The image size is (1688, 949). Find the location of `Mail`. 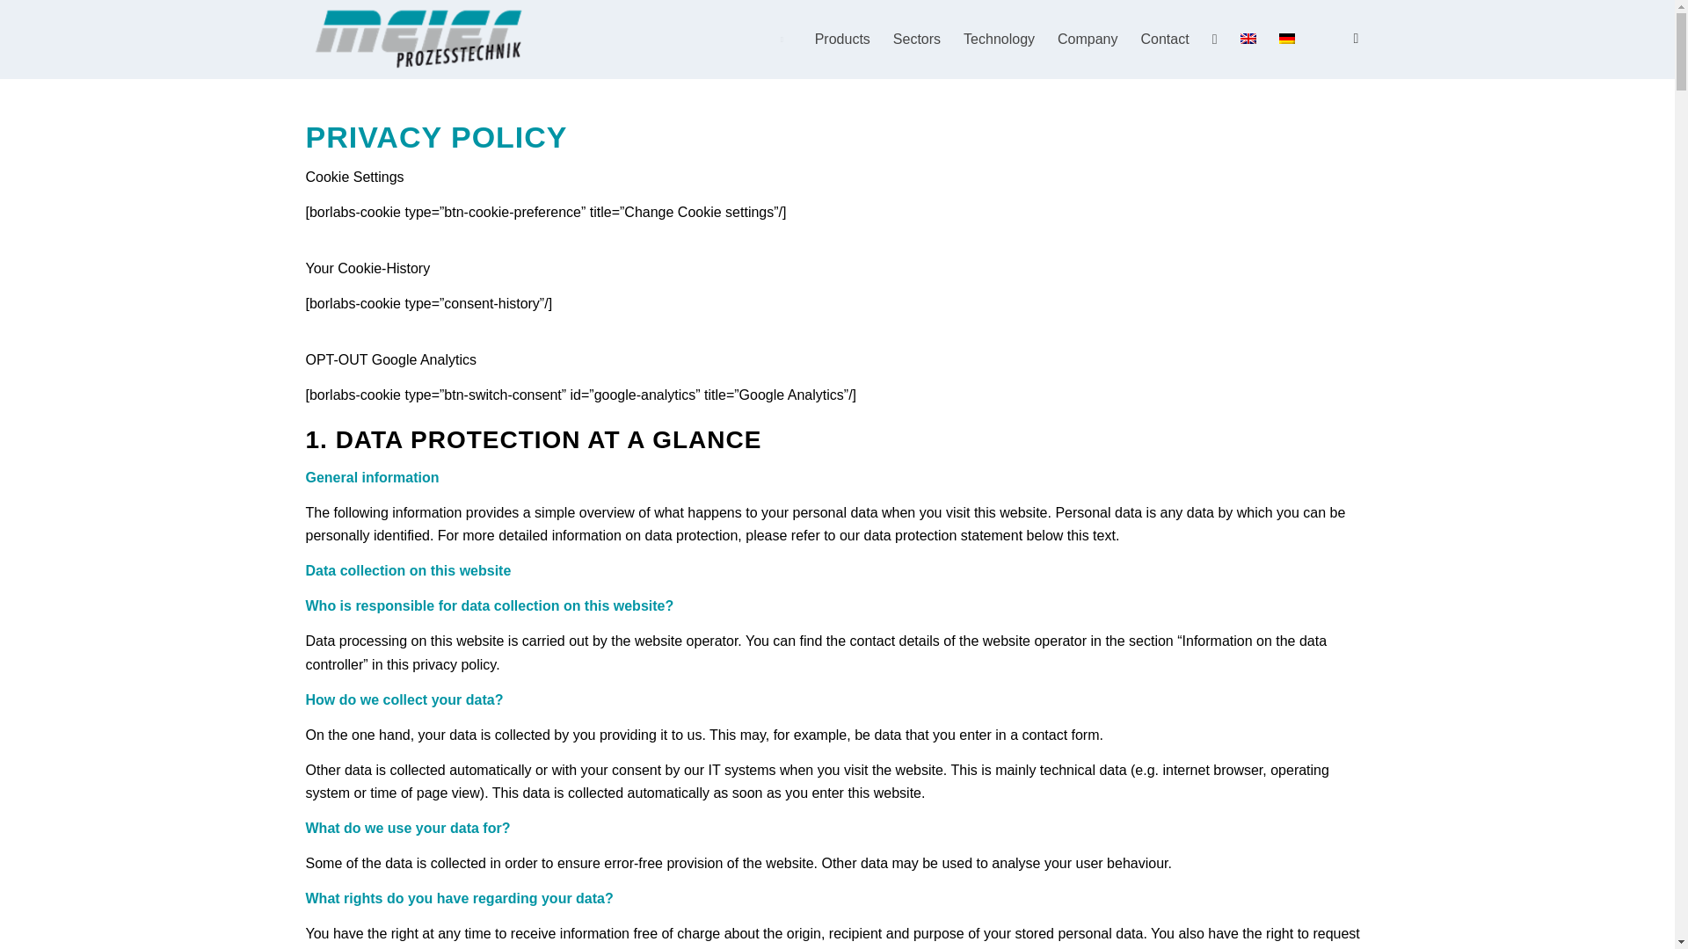

Mail is located at coordinates (1356, 39).